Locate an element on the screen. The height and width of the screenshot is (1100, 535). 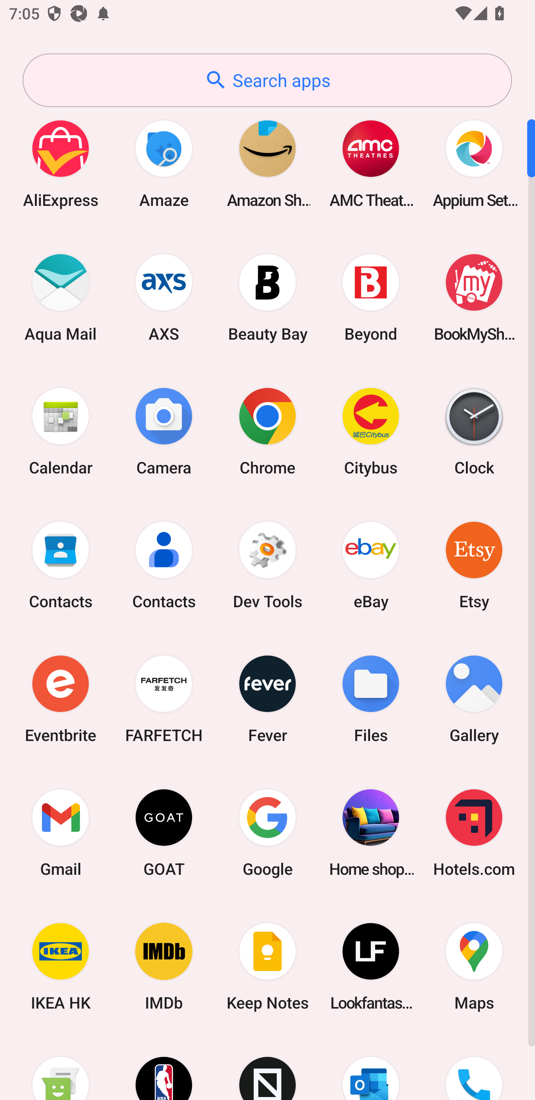
Aqua Mail is located at coordinates (61, 297).